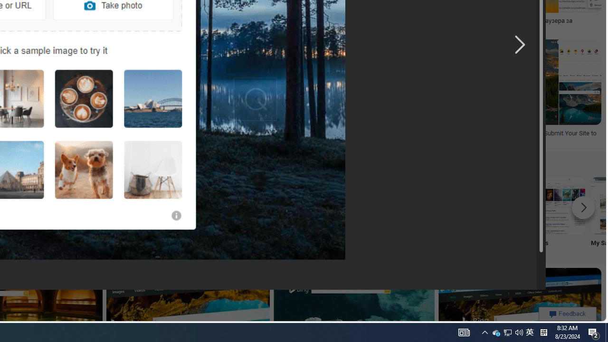  Describe the element at coordinates (368, 214) in the screenshot. I see `New Bing Image Search New` at that location.